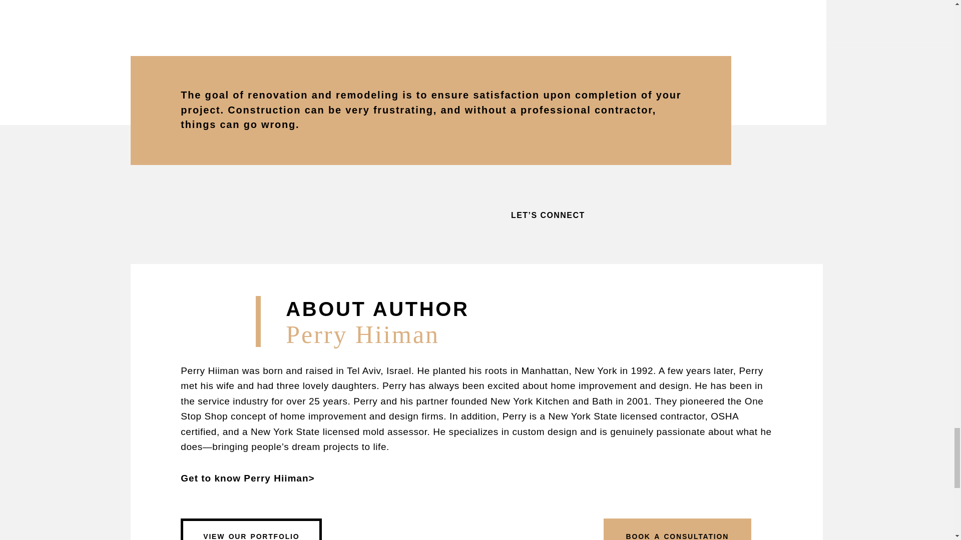  Describe the element at coordinates (696, 214) in the screenshot. I see `Follow on X` at that location.